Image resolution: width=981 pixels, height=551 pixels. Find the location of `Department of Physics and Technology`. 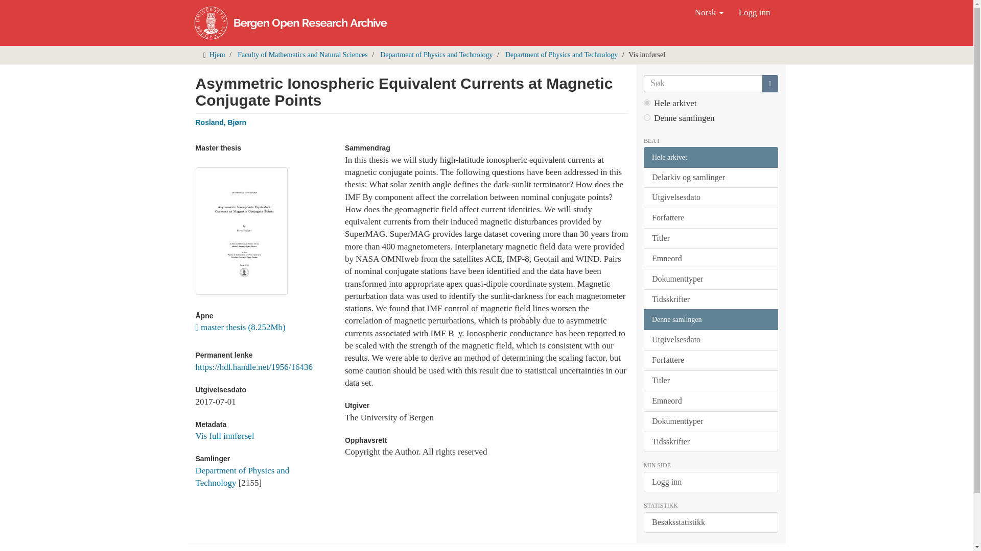

Department of Physics and Technology is located at coordinates (242, 477).